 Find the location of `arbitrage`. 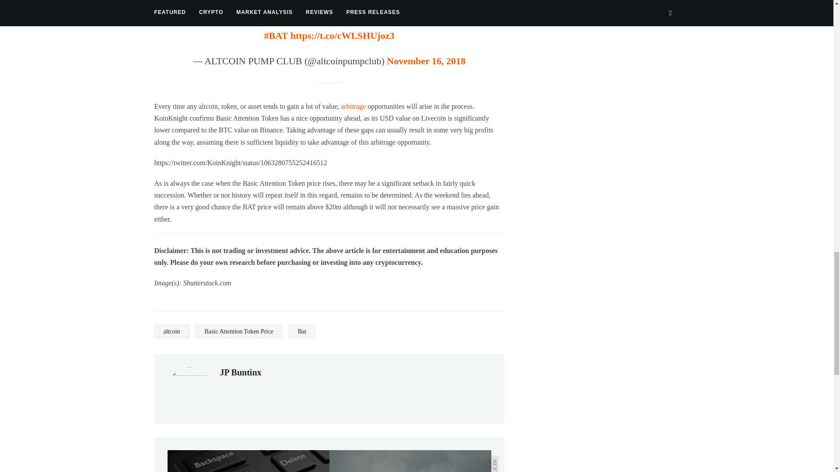

arbitrage is located at coordinates (354, 106).